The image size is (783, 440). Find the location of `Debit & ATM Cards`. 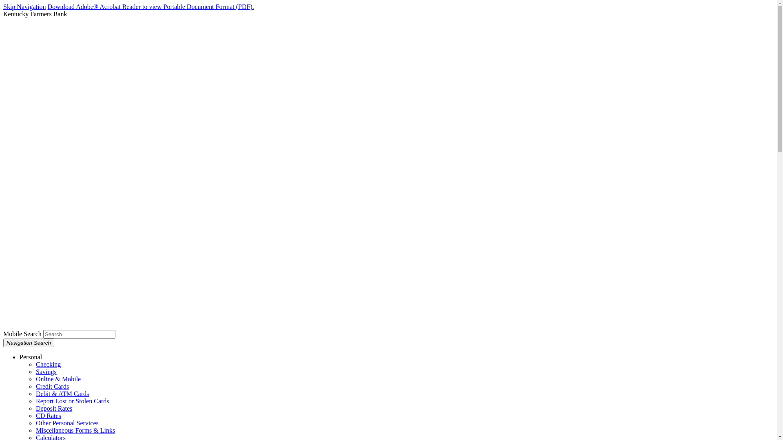

Debit & ATM Cards is located at coordinates (62, 394).